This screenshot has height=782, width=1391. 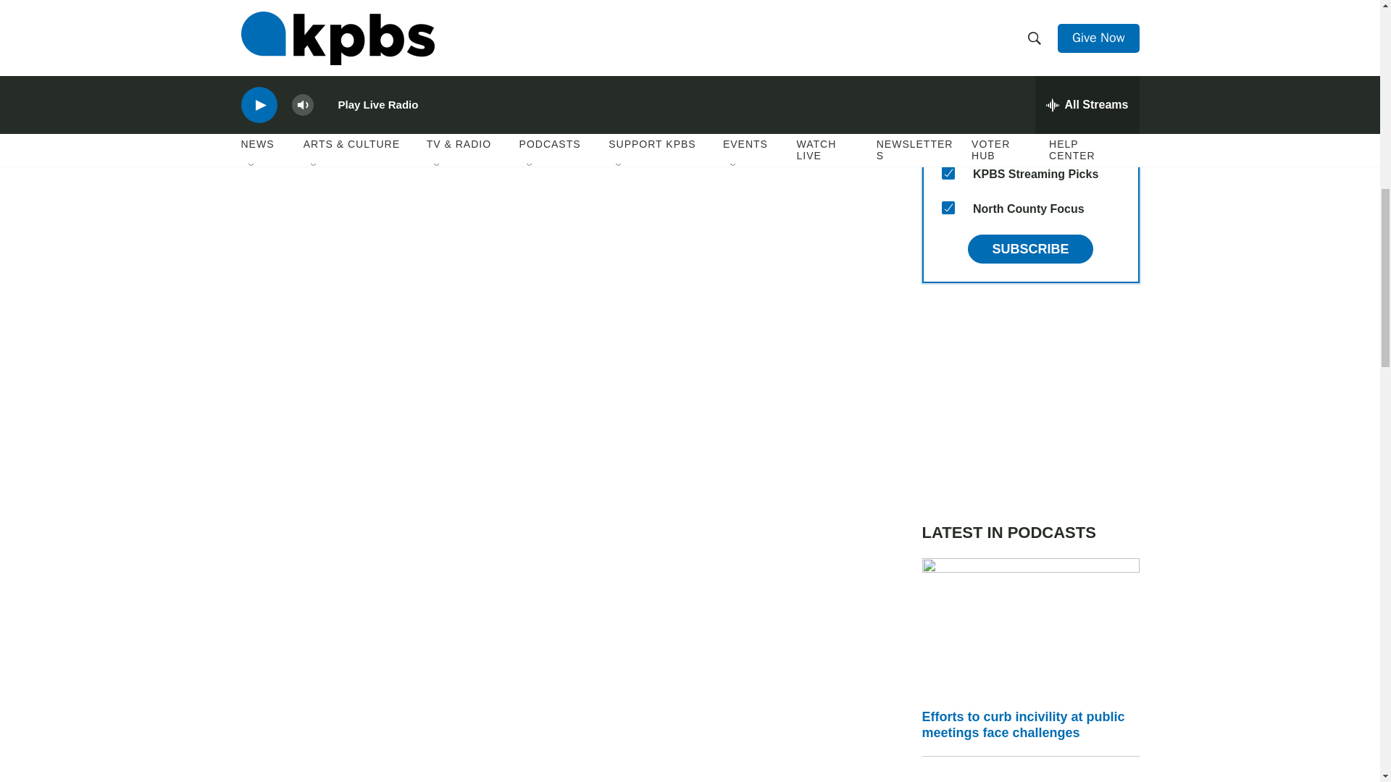 What do you see at coordinates (948, 103) in the screenshot?
I see `2` at bounding box center [948, 103].